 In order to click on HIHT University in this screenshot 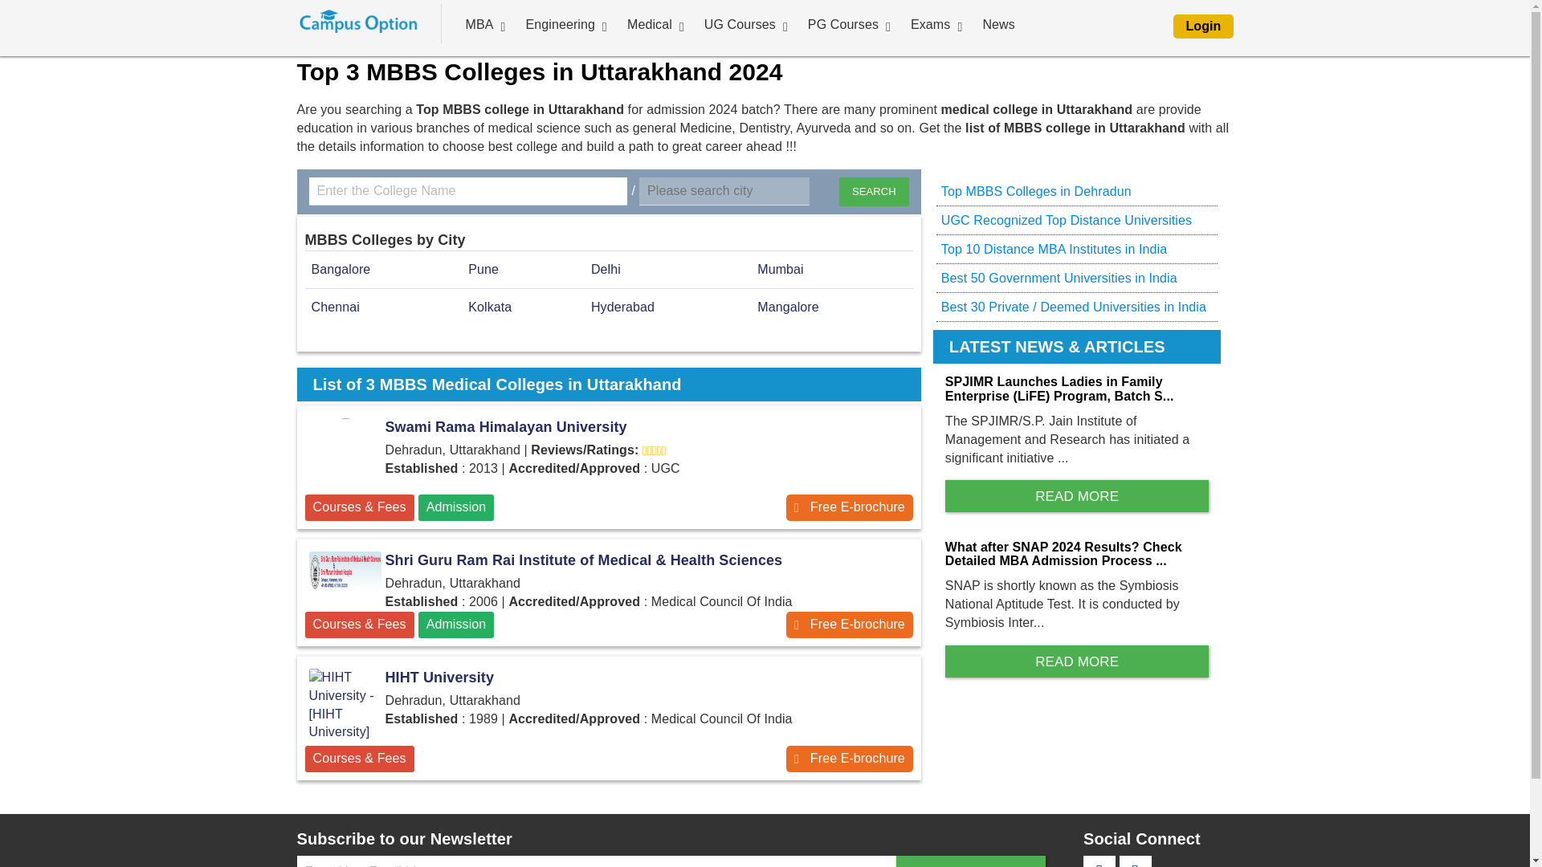, I will do `click(345, 705)`.